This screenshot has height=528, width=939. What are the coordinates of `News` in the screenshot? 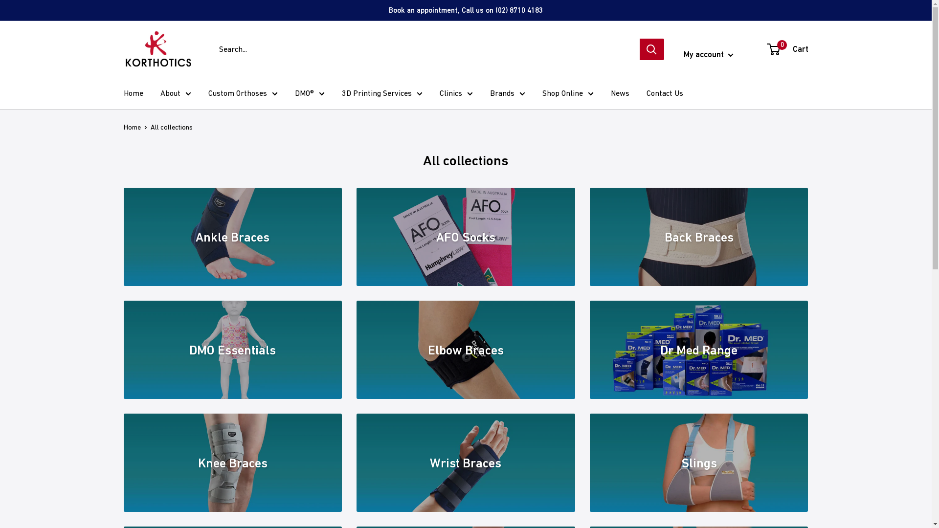 It's located at (620, 93).